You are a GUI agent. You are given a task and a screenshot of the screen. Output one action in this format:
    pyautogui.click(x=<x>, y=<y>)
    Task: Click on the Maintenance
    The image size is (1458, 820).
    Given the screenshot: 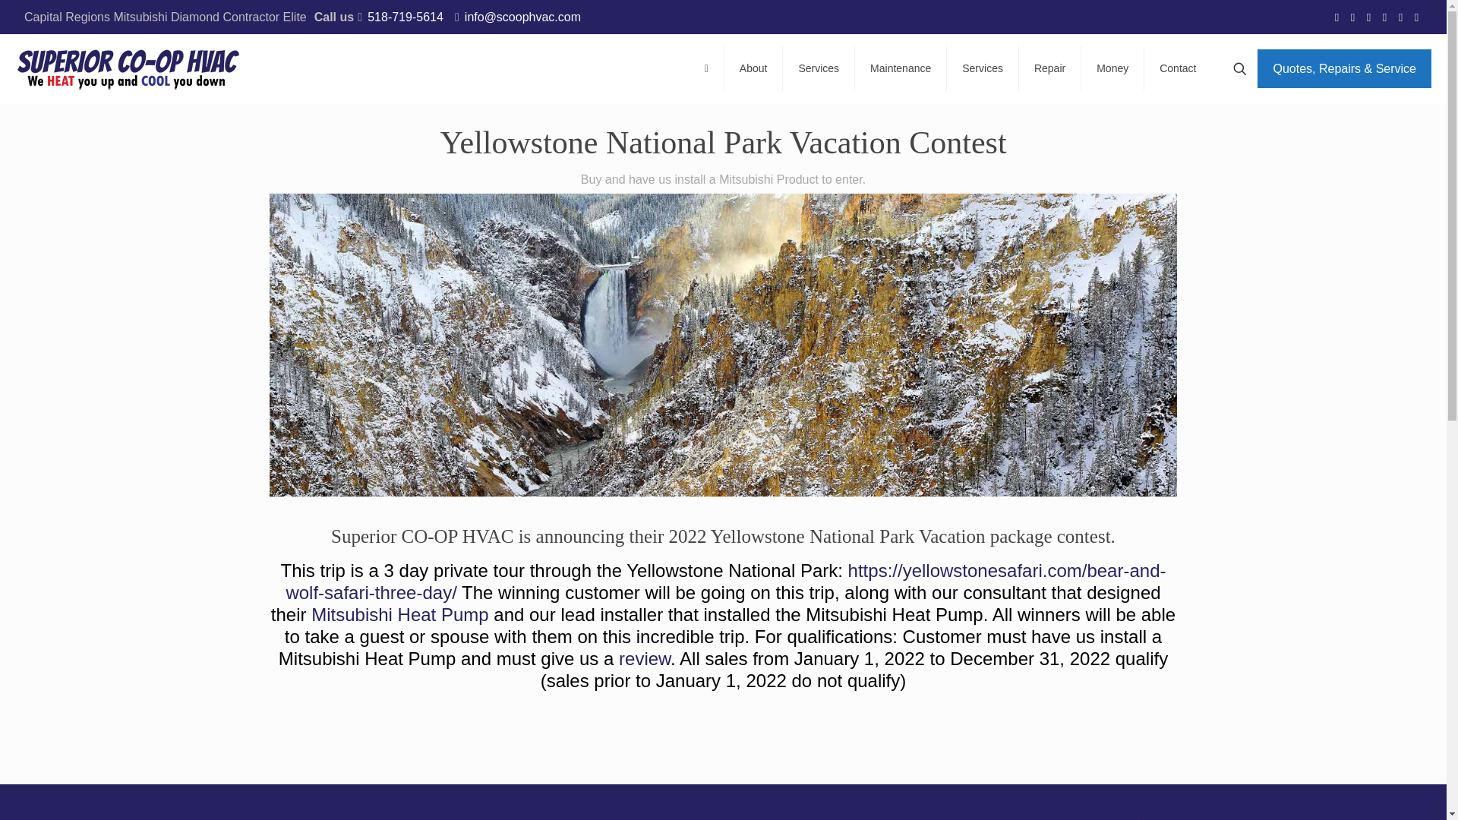 What is the action you would take?
    pyautogui.click(x=901, y=68)
    